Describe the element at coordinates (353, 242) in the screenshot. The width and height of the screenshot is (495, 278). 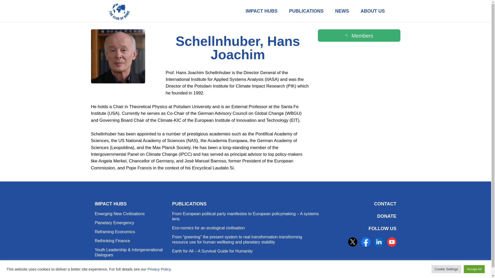
I see `Twitter` at that location.